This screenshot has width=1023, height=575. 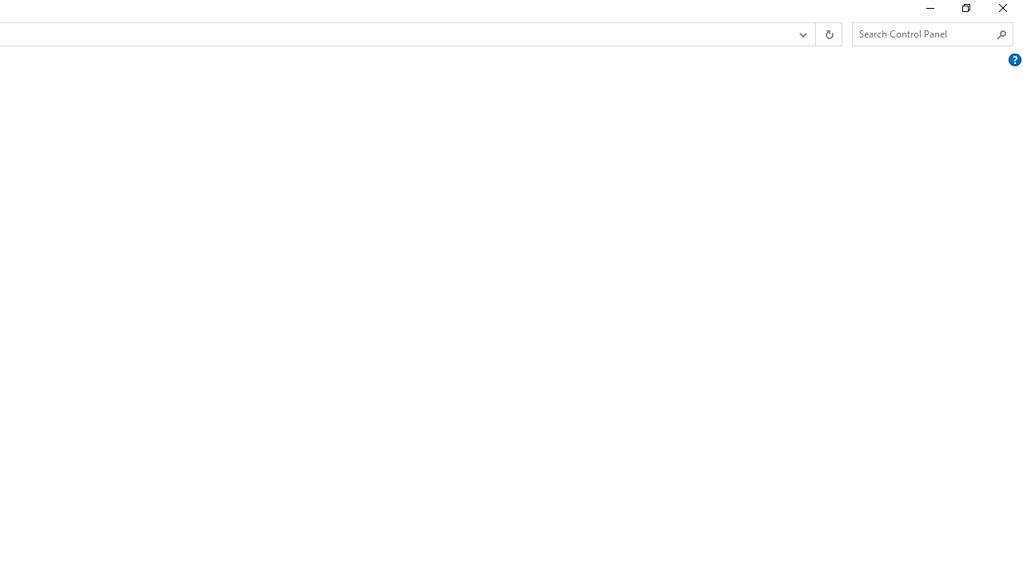 I want to click on Restore, so click(x=965, y=11).